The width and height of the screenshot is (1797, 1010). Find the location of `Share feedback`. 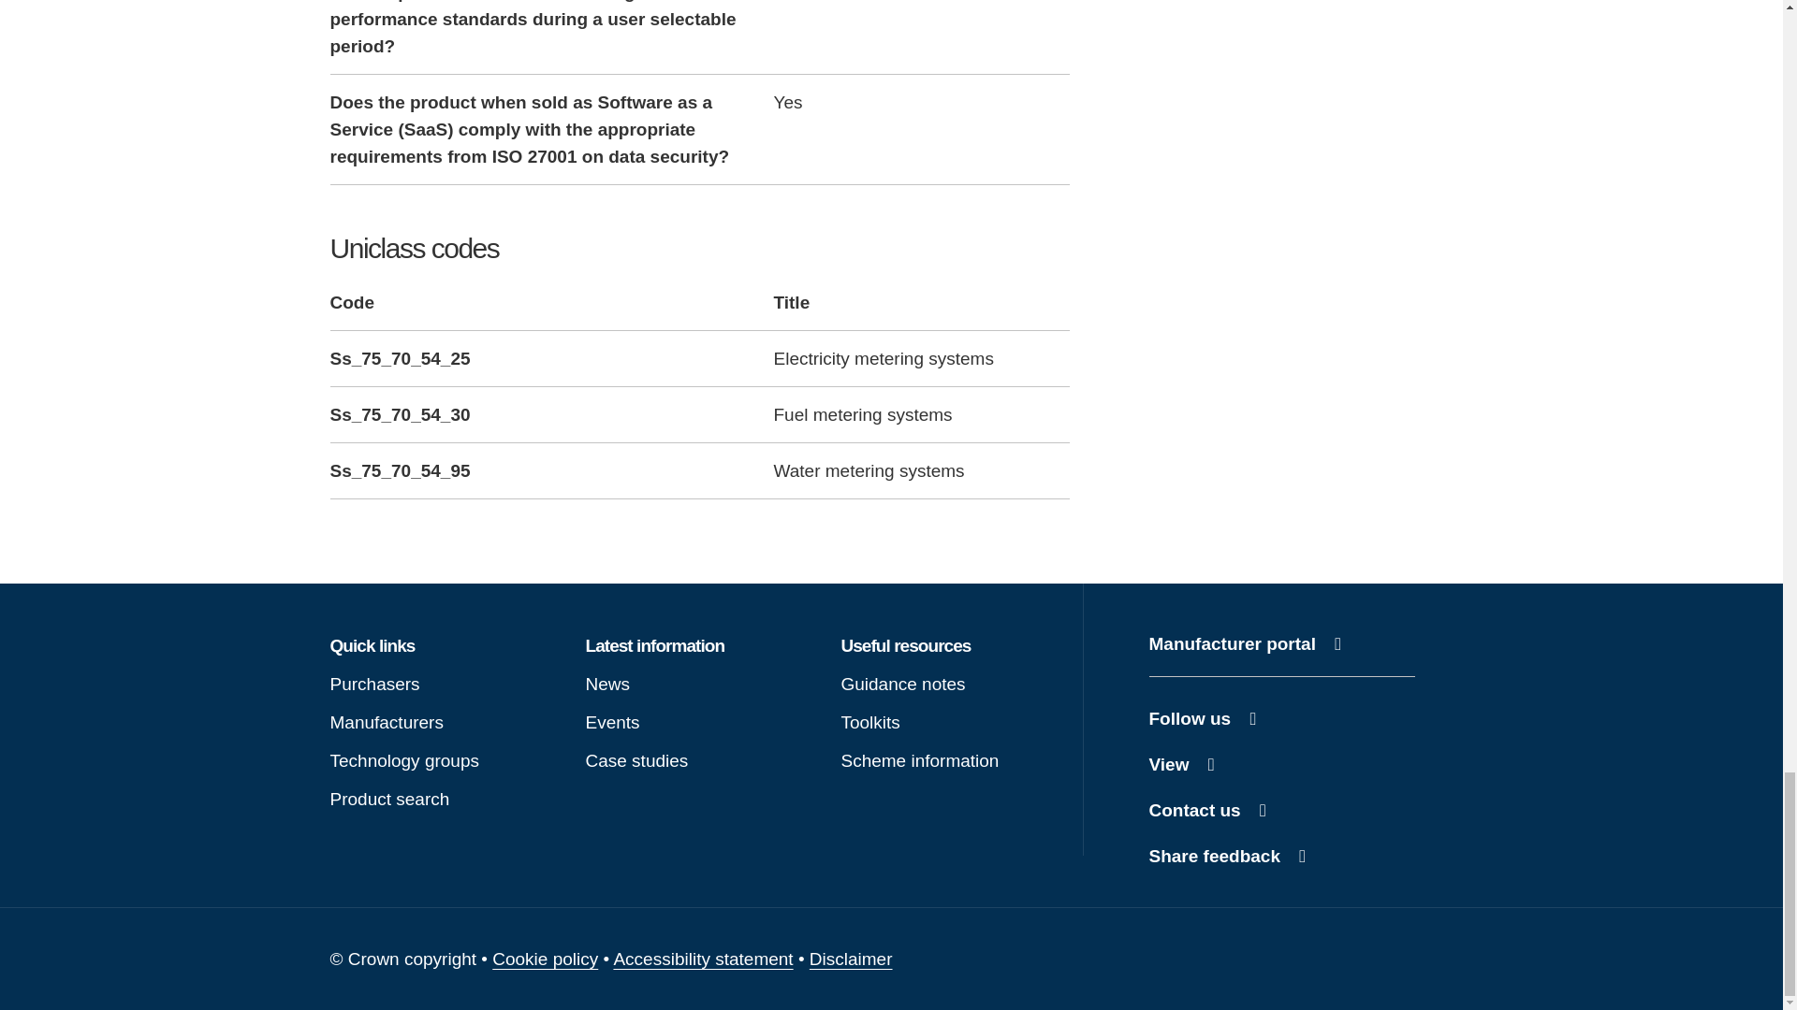

Share feedback is located at coordinates (443, 683).